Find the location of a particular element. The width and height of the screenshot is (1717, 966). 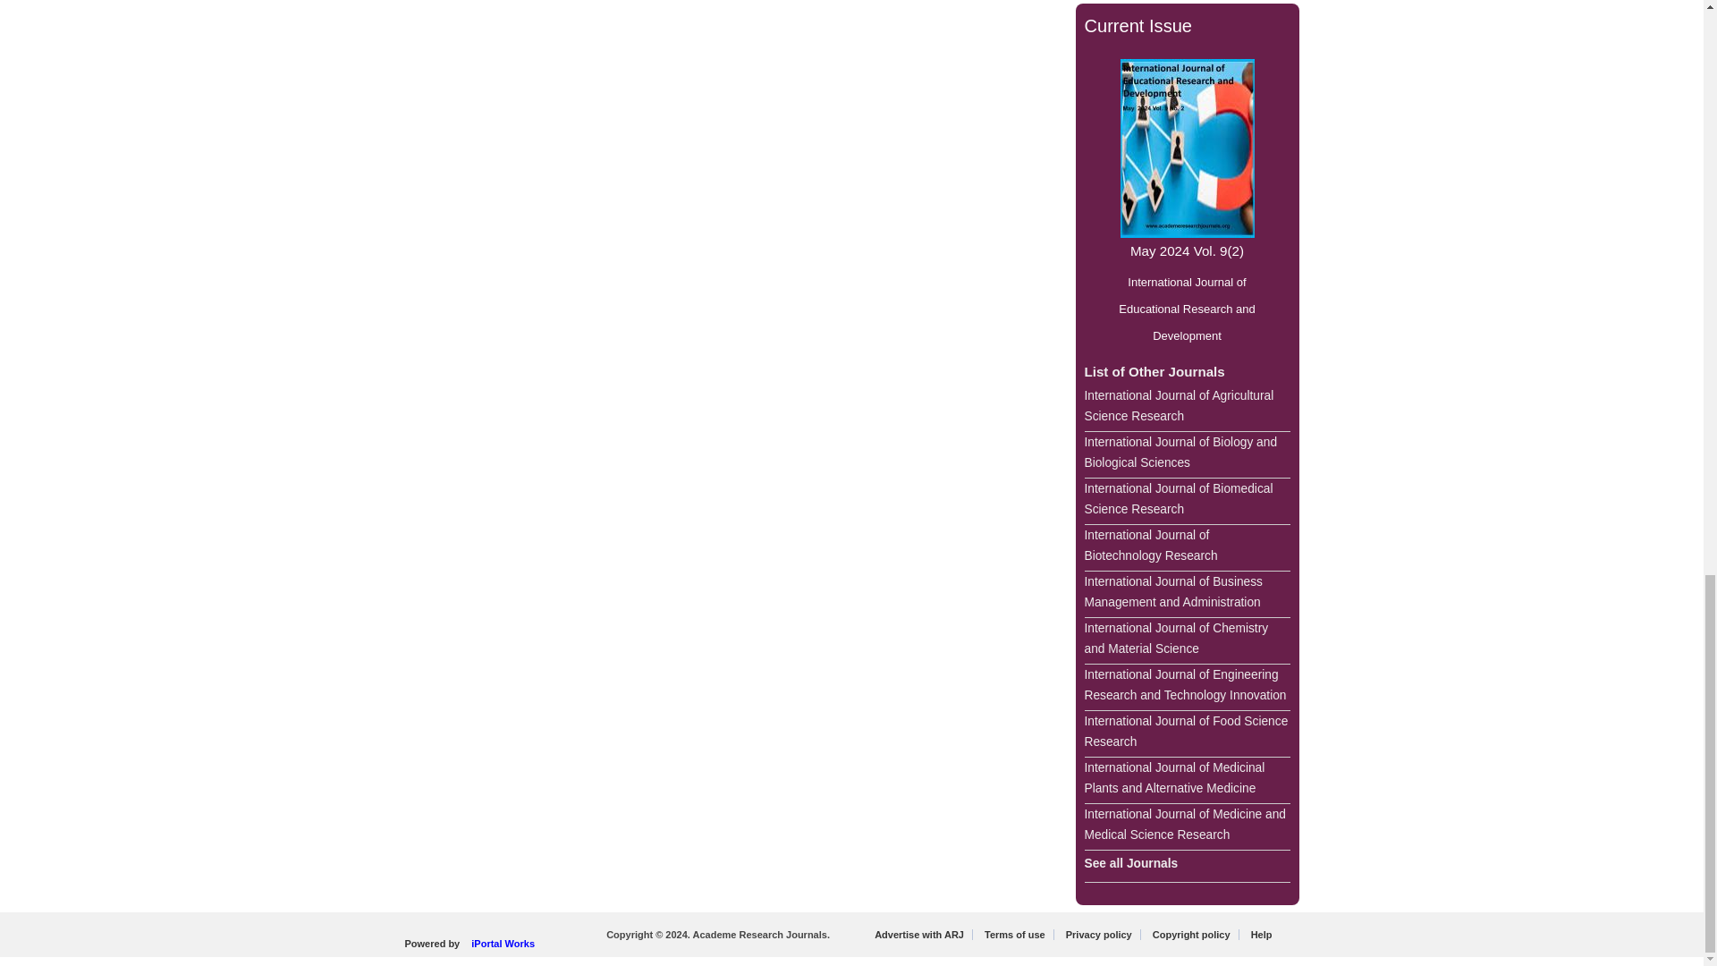

See all Journals is located at coordinates (1186, 867).